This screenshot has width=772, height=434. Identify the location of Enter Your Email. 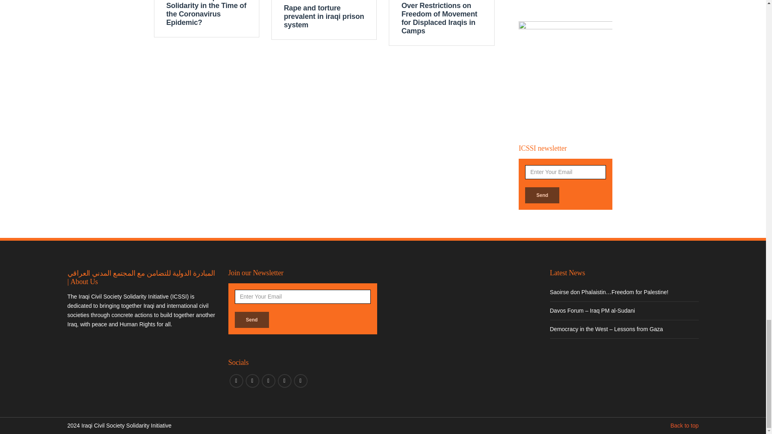
(302, 297).